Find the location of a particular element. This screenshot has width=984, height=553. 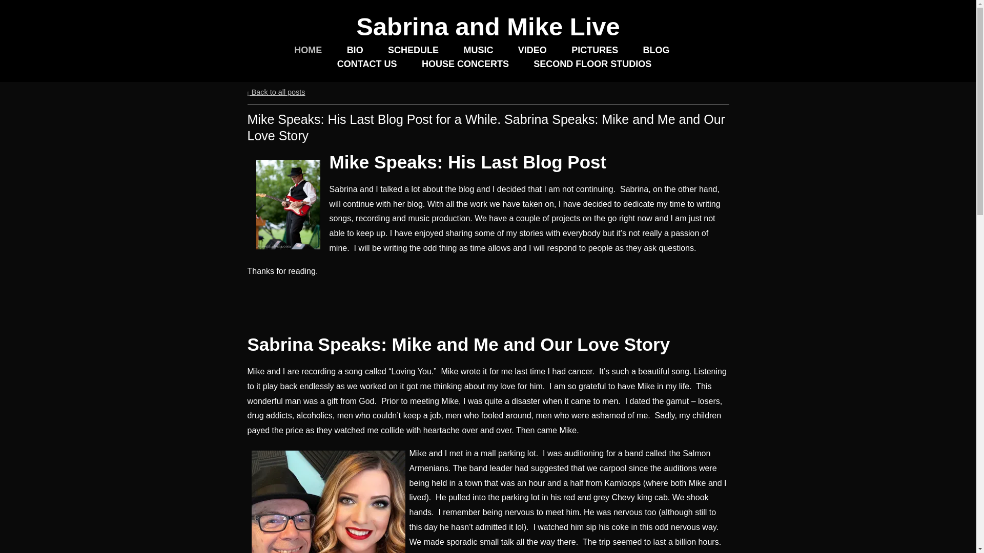

Sabrina and Mike Live is located at coordinates (488, 27).